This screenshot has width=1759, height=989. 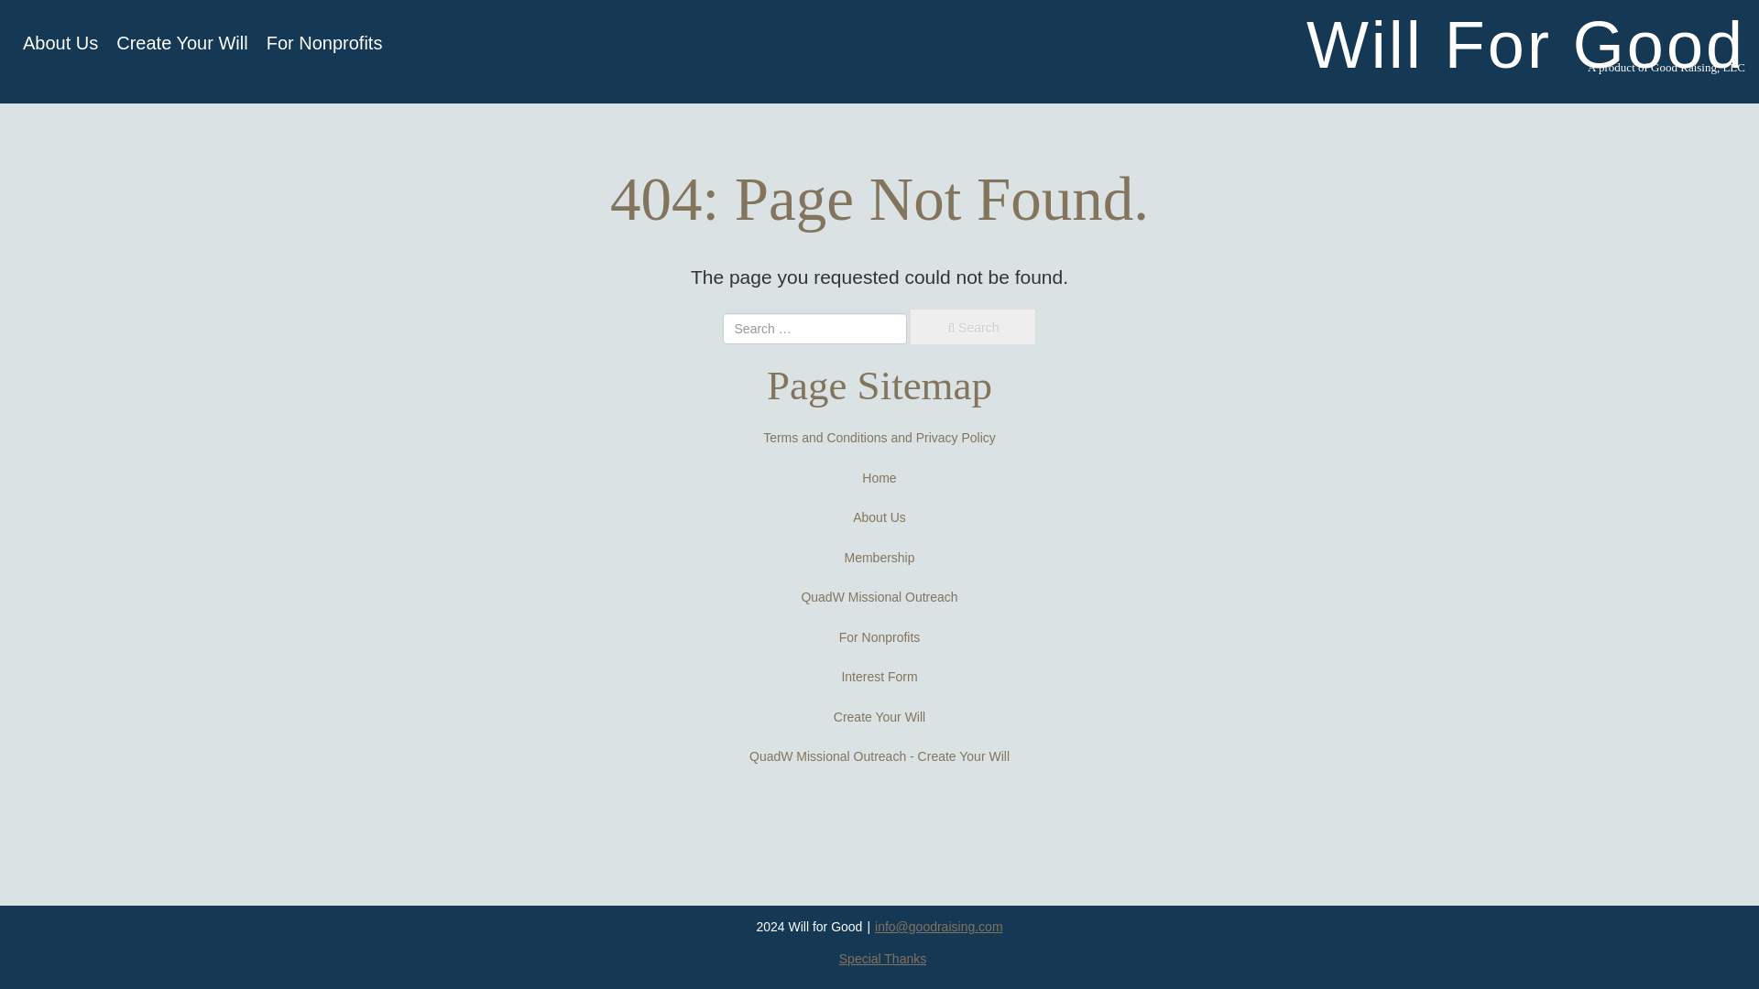 What do you see at coordinates (878, 677) in the screenshot?
I see `Interest Form` at bounding box center [878, 677].